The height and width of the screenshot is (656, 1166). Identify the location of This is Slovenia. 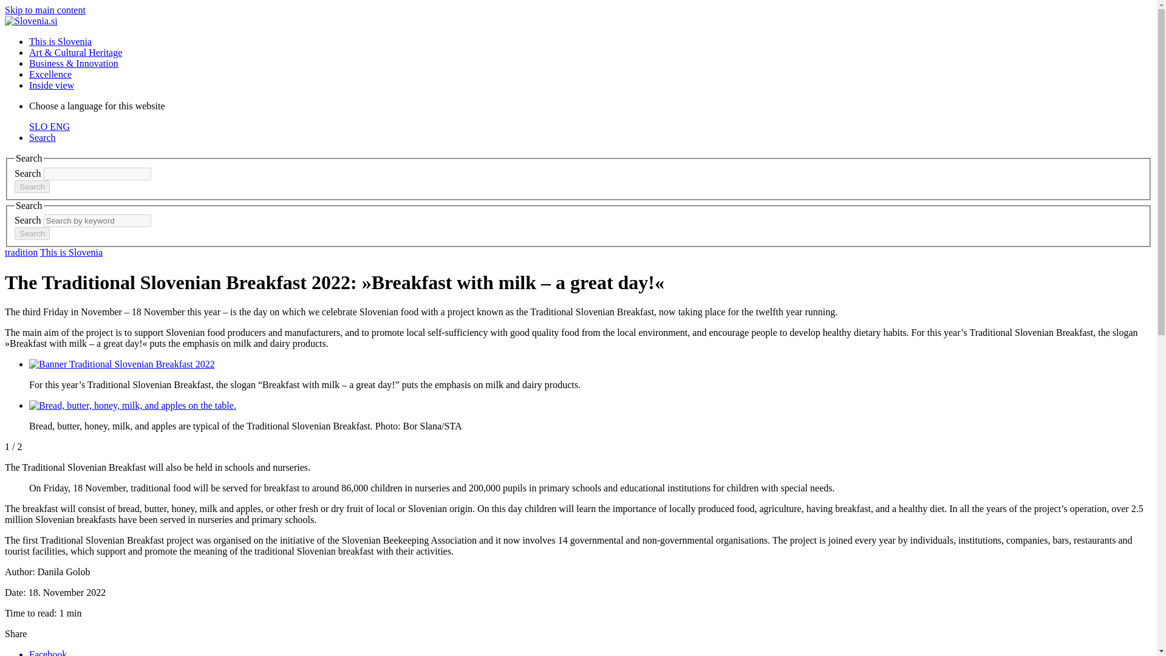
(61, 41).